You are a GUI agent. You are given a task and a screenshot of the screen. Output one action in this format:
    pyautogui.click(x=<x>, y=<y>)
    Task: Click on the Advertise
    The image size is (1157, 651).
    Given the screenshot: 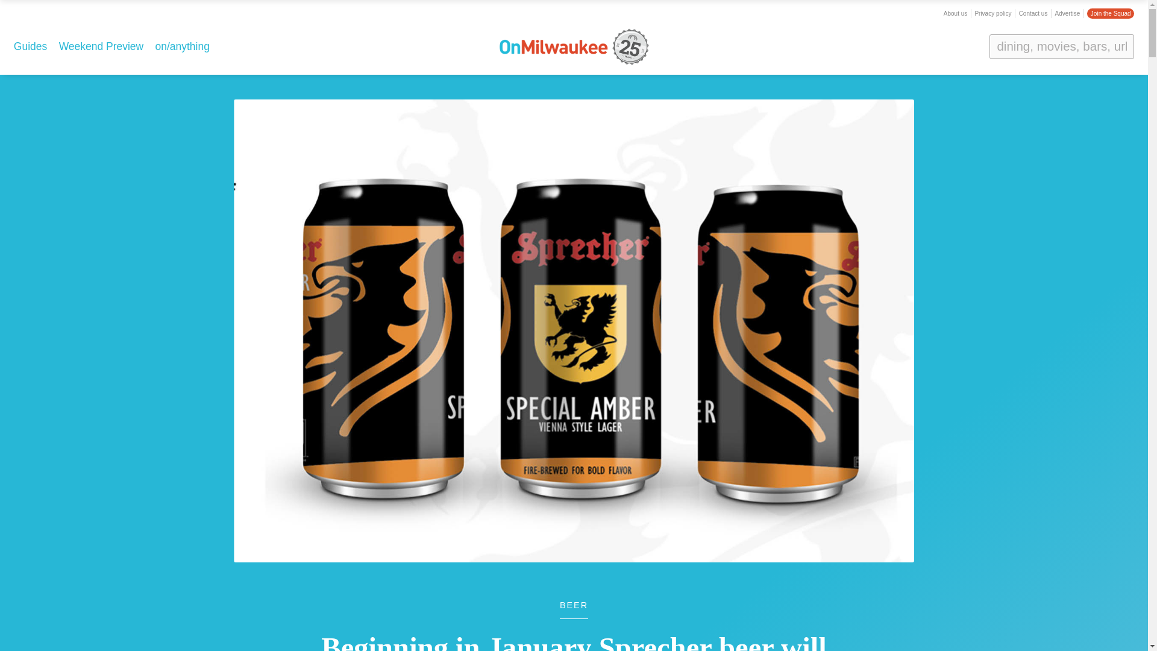 What is the action you would take?
    pyautogui.click(x=1068, y=13)
    